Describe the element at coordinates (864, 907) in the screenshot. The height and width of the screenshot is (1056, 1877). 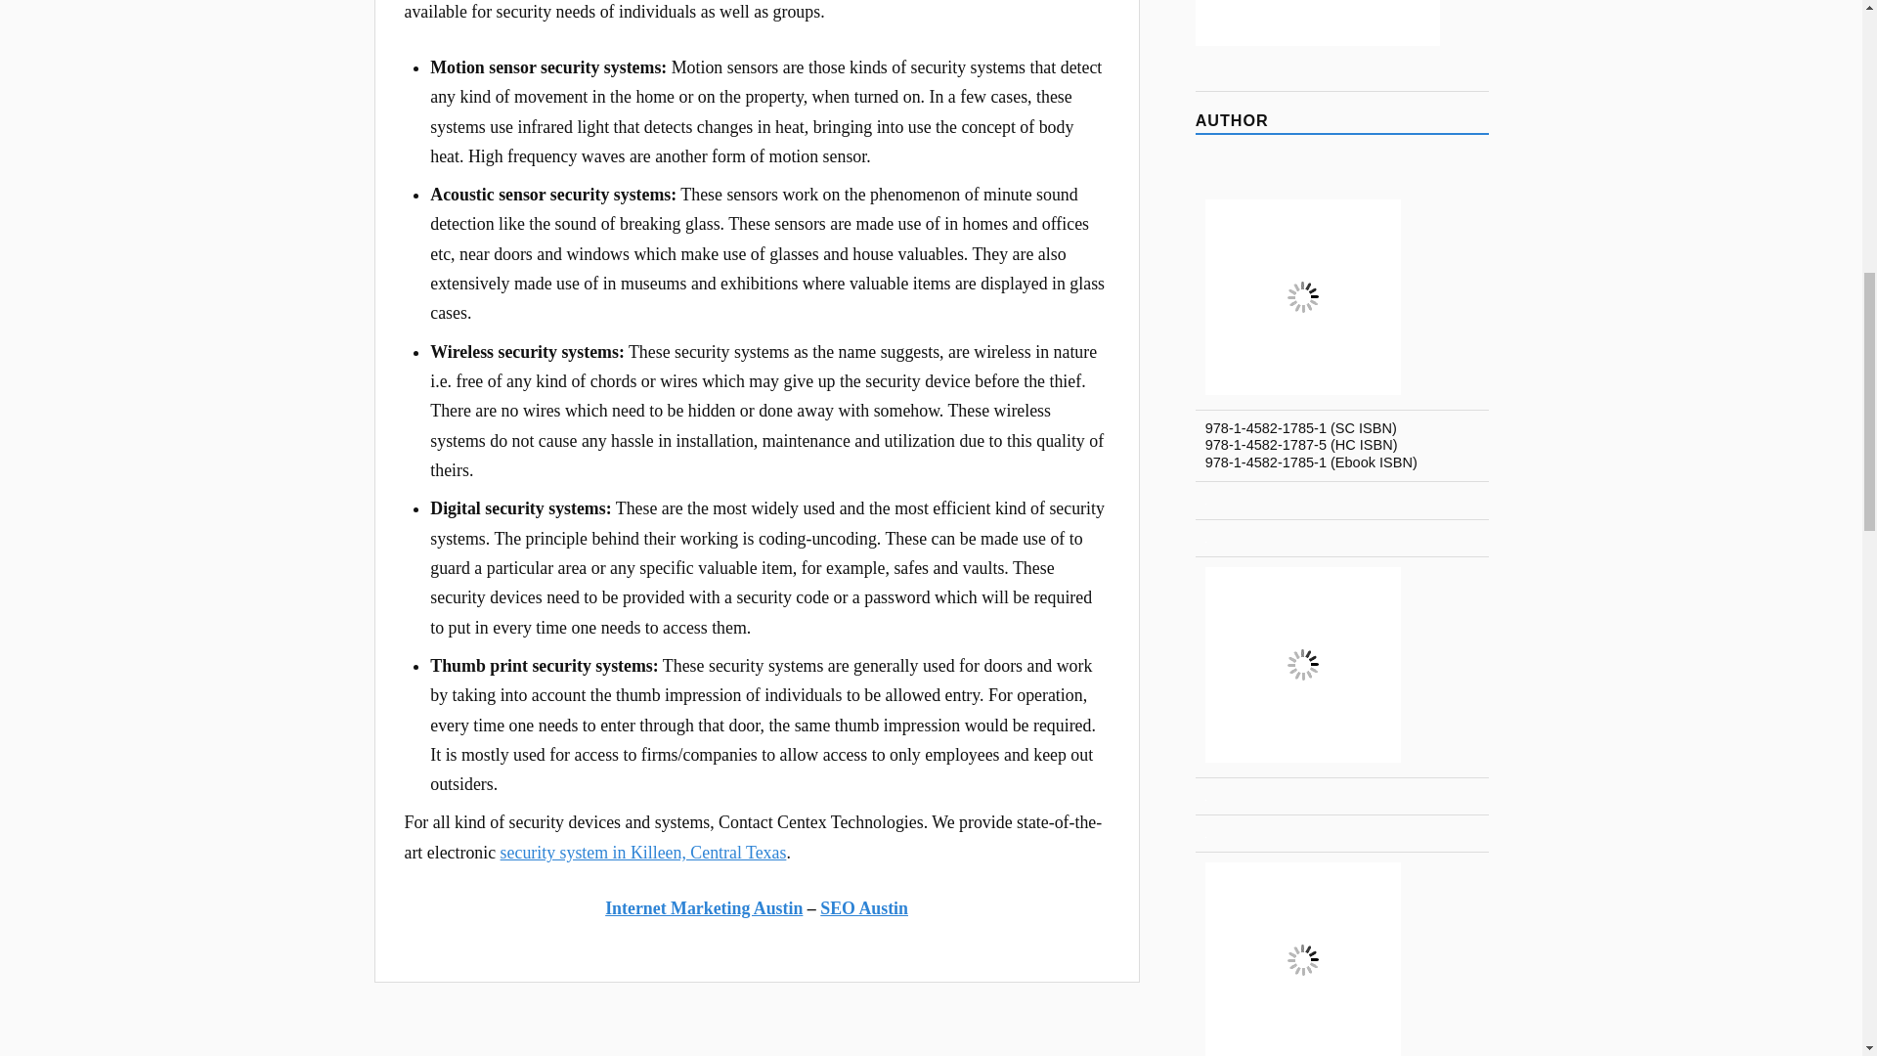
I see `SEO Austin` at that location.